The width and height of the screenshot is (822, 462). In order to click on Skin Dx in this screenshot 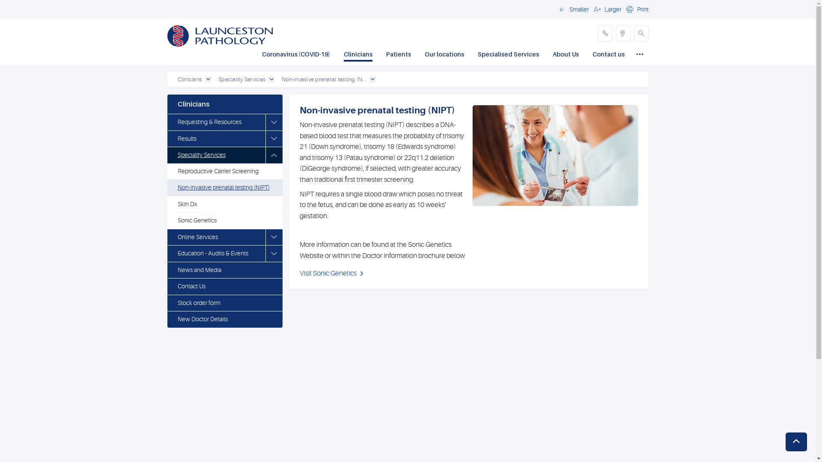, I will do `click(224, 204)`.